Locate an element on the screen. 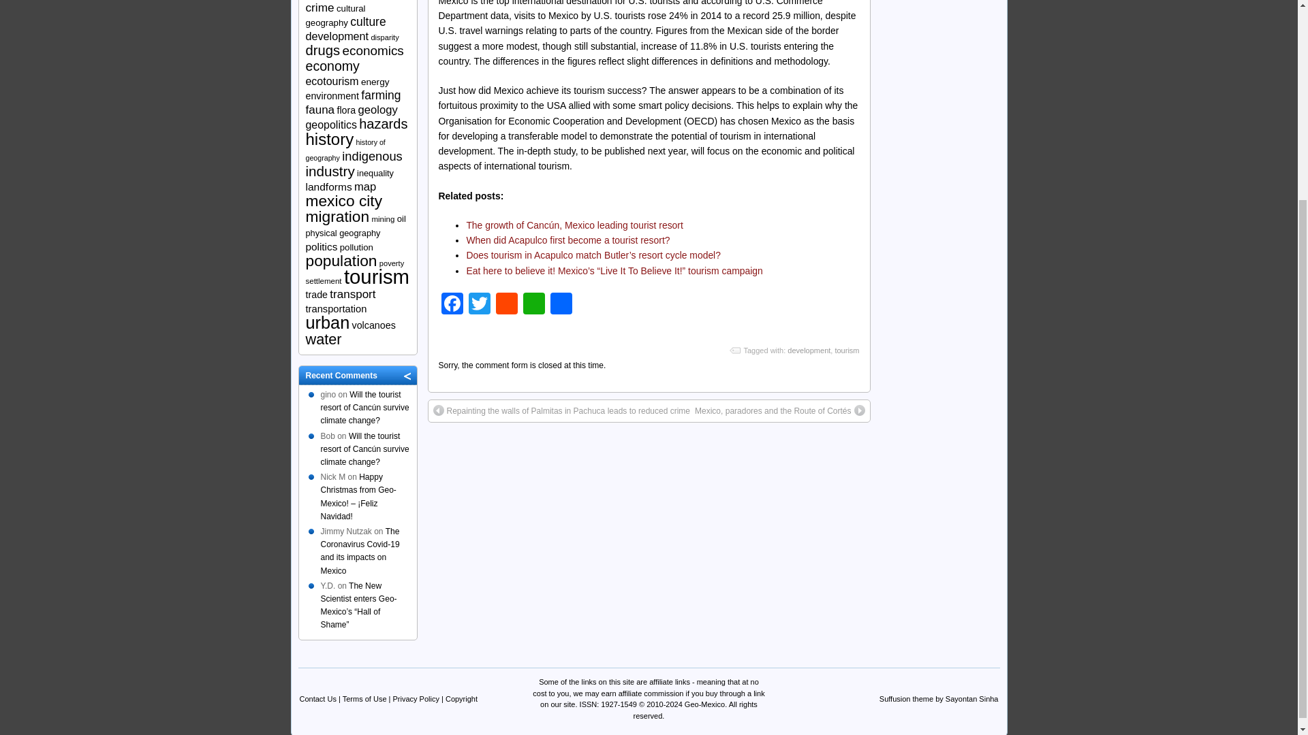 This screenshot has width=1308, height=735. energy is located at coordinates (375, 82).